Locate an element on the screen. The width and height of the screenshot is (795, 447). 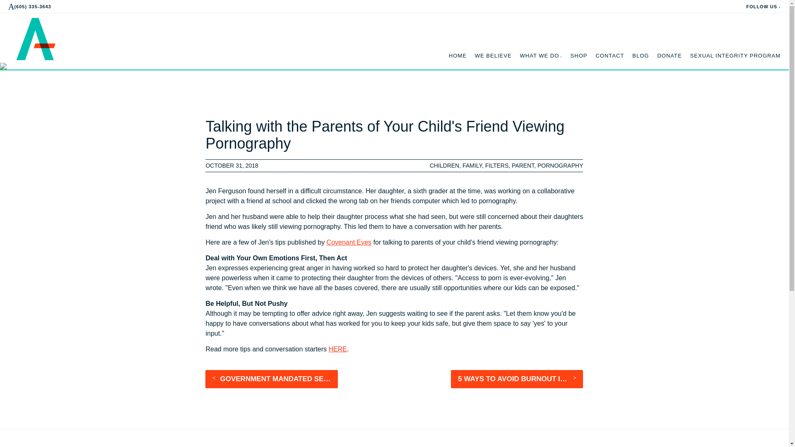
CHILDREN is located at coordinates (445, 166).